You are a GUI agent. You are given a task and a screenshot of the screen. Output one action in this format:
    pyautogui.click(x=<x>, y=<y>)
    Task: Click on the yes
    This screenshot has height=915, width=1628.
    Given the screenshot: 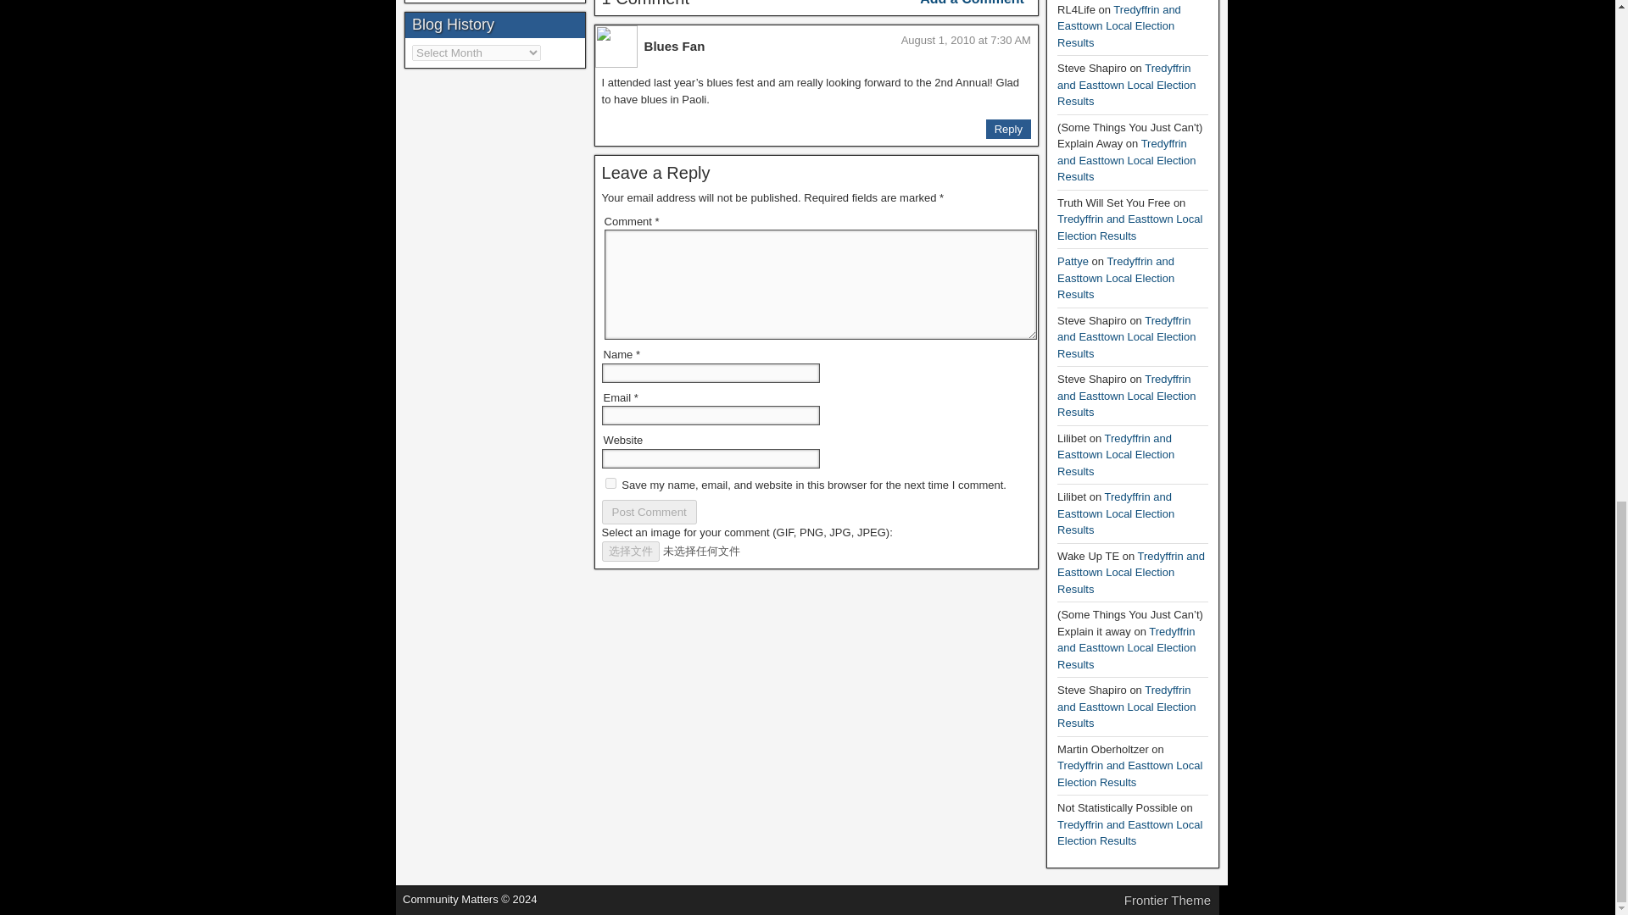 What is the action you would take?
    pyautogui.click(x=610, y=483)
    